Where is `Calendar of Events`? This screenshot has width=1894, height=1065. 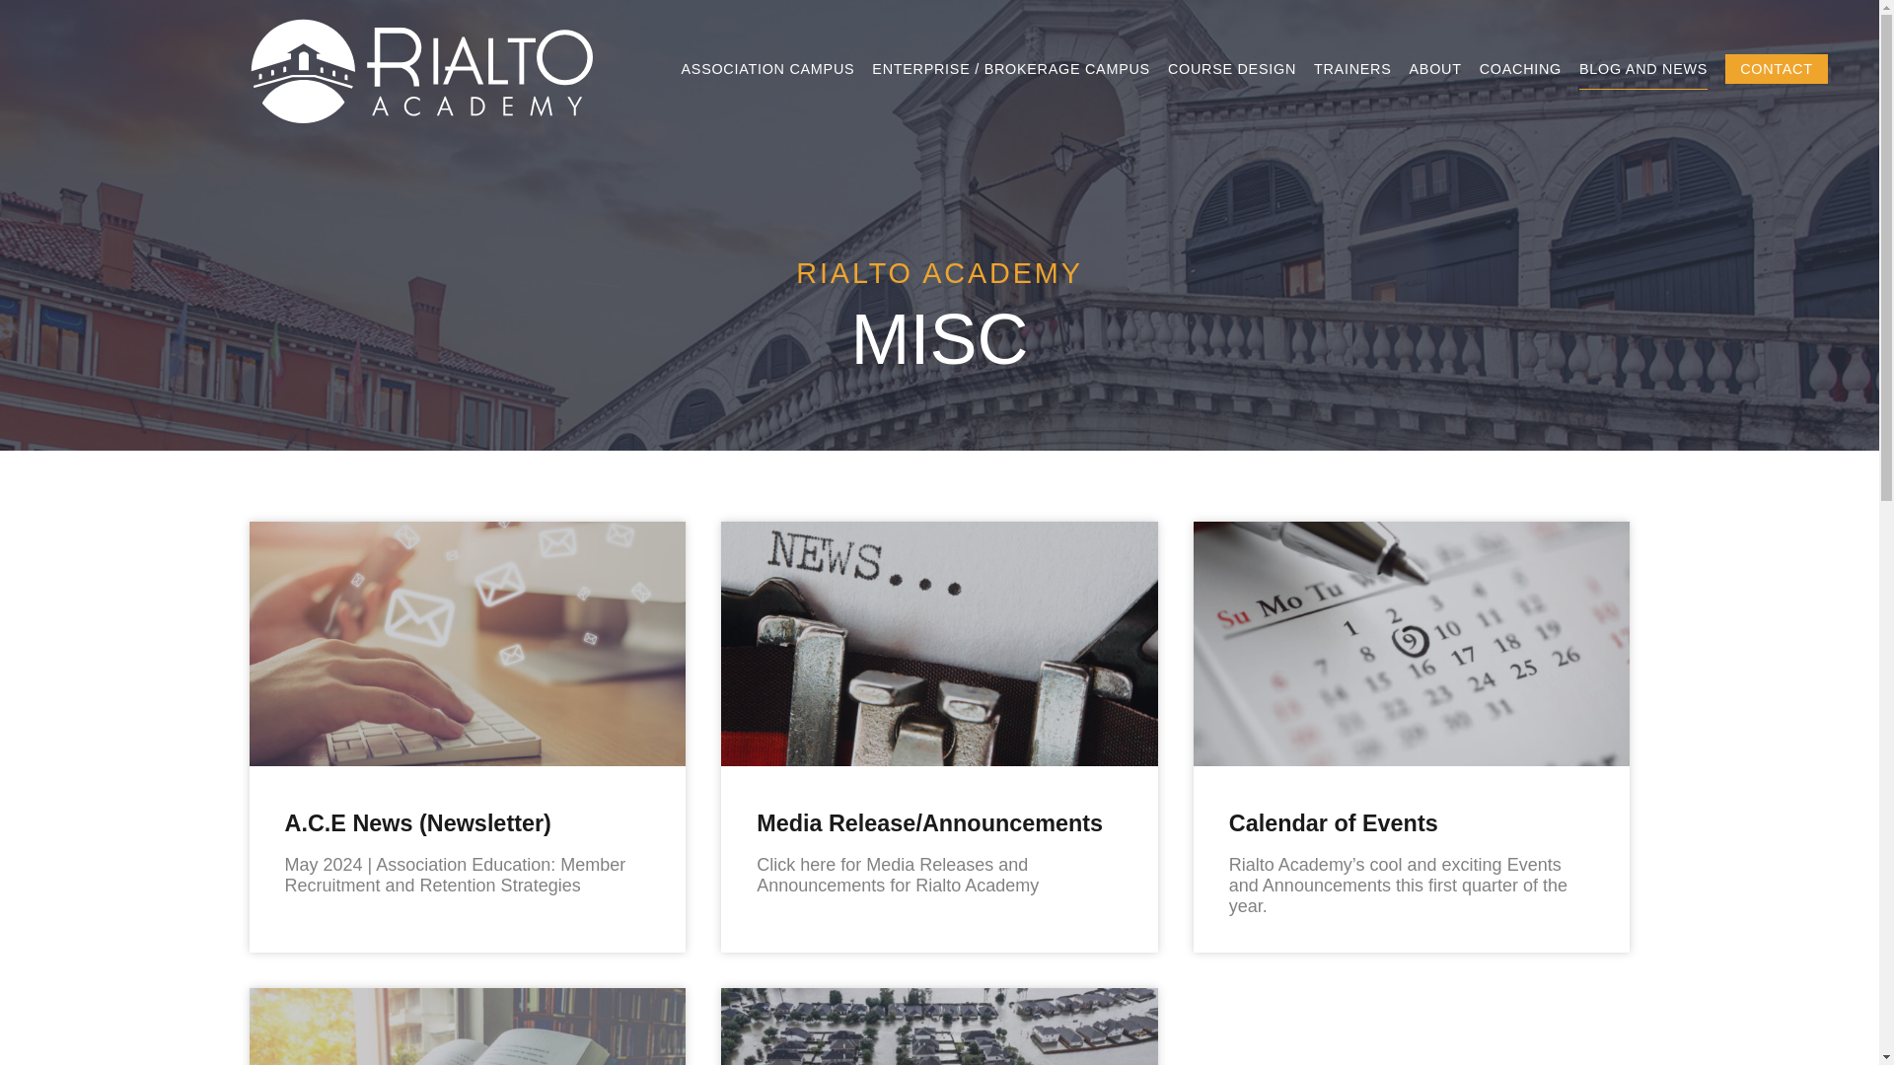
Calendar of Events is located at coordinates (1334, 822).